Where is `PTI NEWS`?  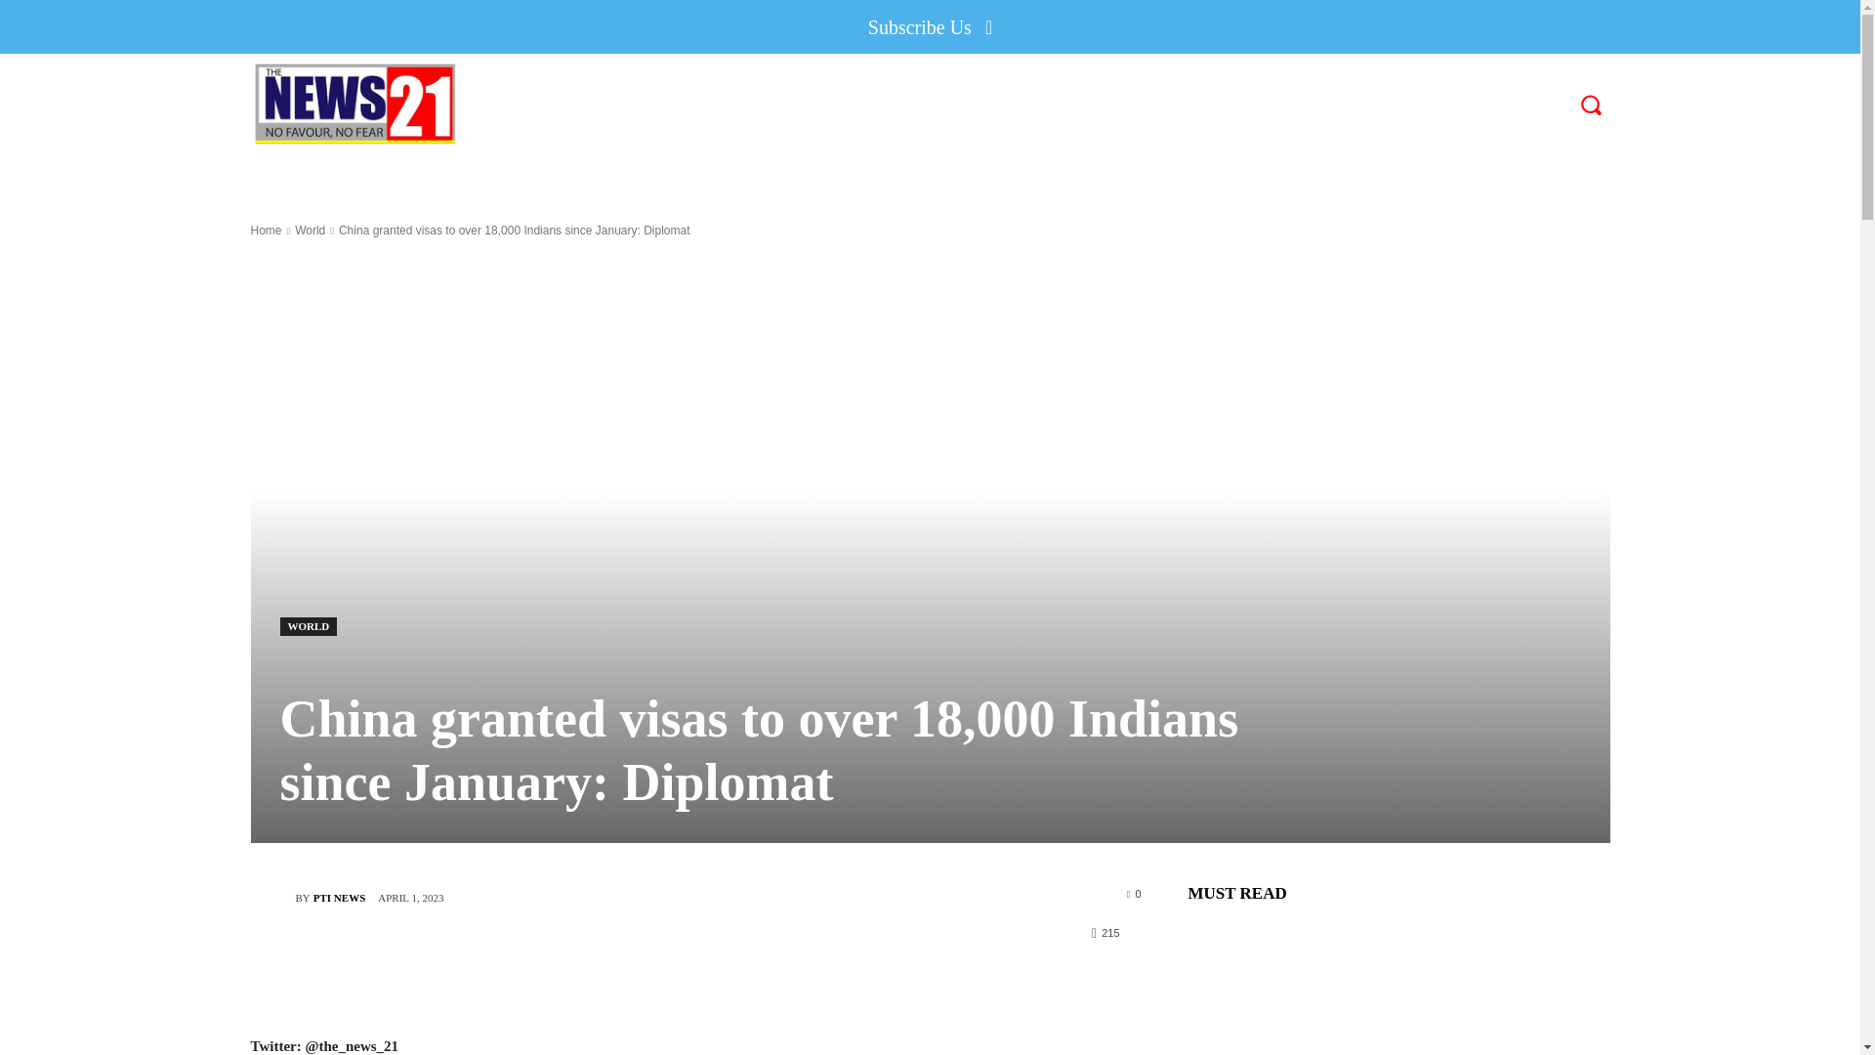 PTI NEWS is located at coordinates (271, 897).